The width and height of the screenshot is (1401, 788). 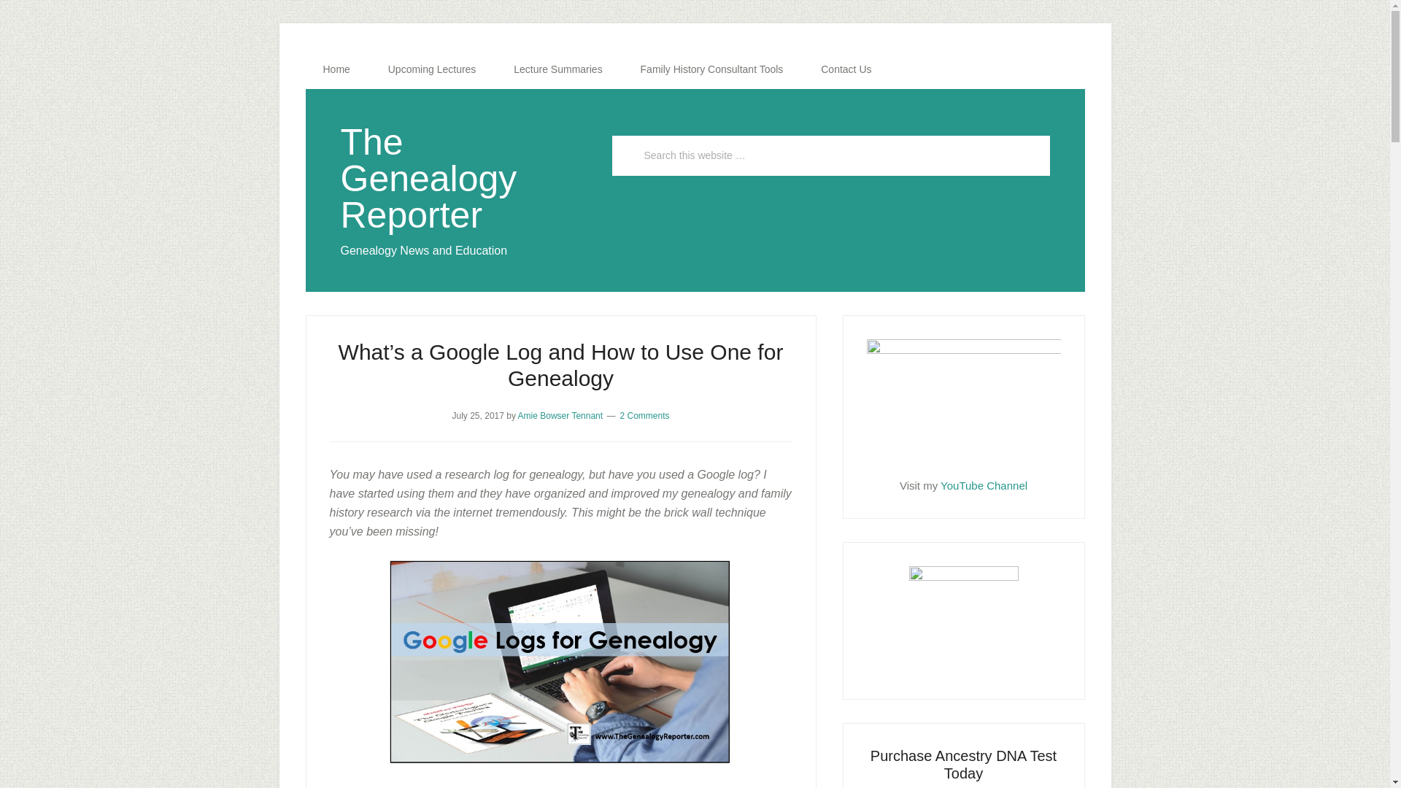 What do you see at coordinates (712, 69) in the screenshot?
I see `Family History Consultant Tools` at bounding box center [712, 69].